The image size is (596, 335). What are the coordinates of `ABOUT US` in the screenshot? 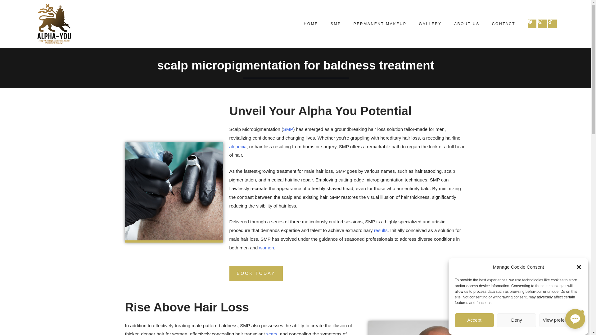 It's located at (467, 24).